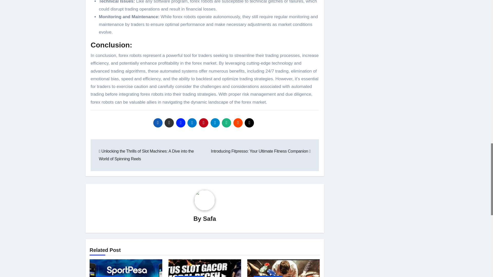 The width and height of the screenshot is (493, 277). Describe the element at coordinates (261, 151) in the screenshot. I see `Introducing Fitpresso: Your Ultimate Fitness Companion` at that location.